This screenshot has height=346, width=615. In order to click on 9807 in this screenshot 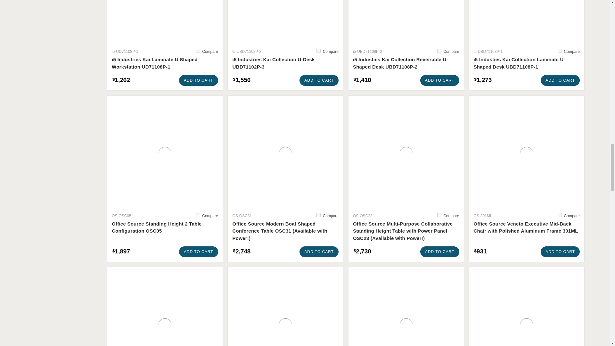, I will do `click(198, 51)`.